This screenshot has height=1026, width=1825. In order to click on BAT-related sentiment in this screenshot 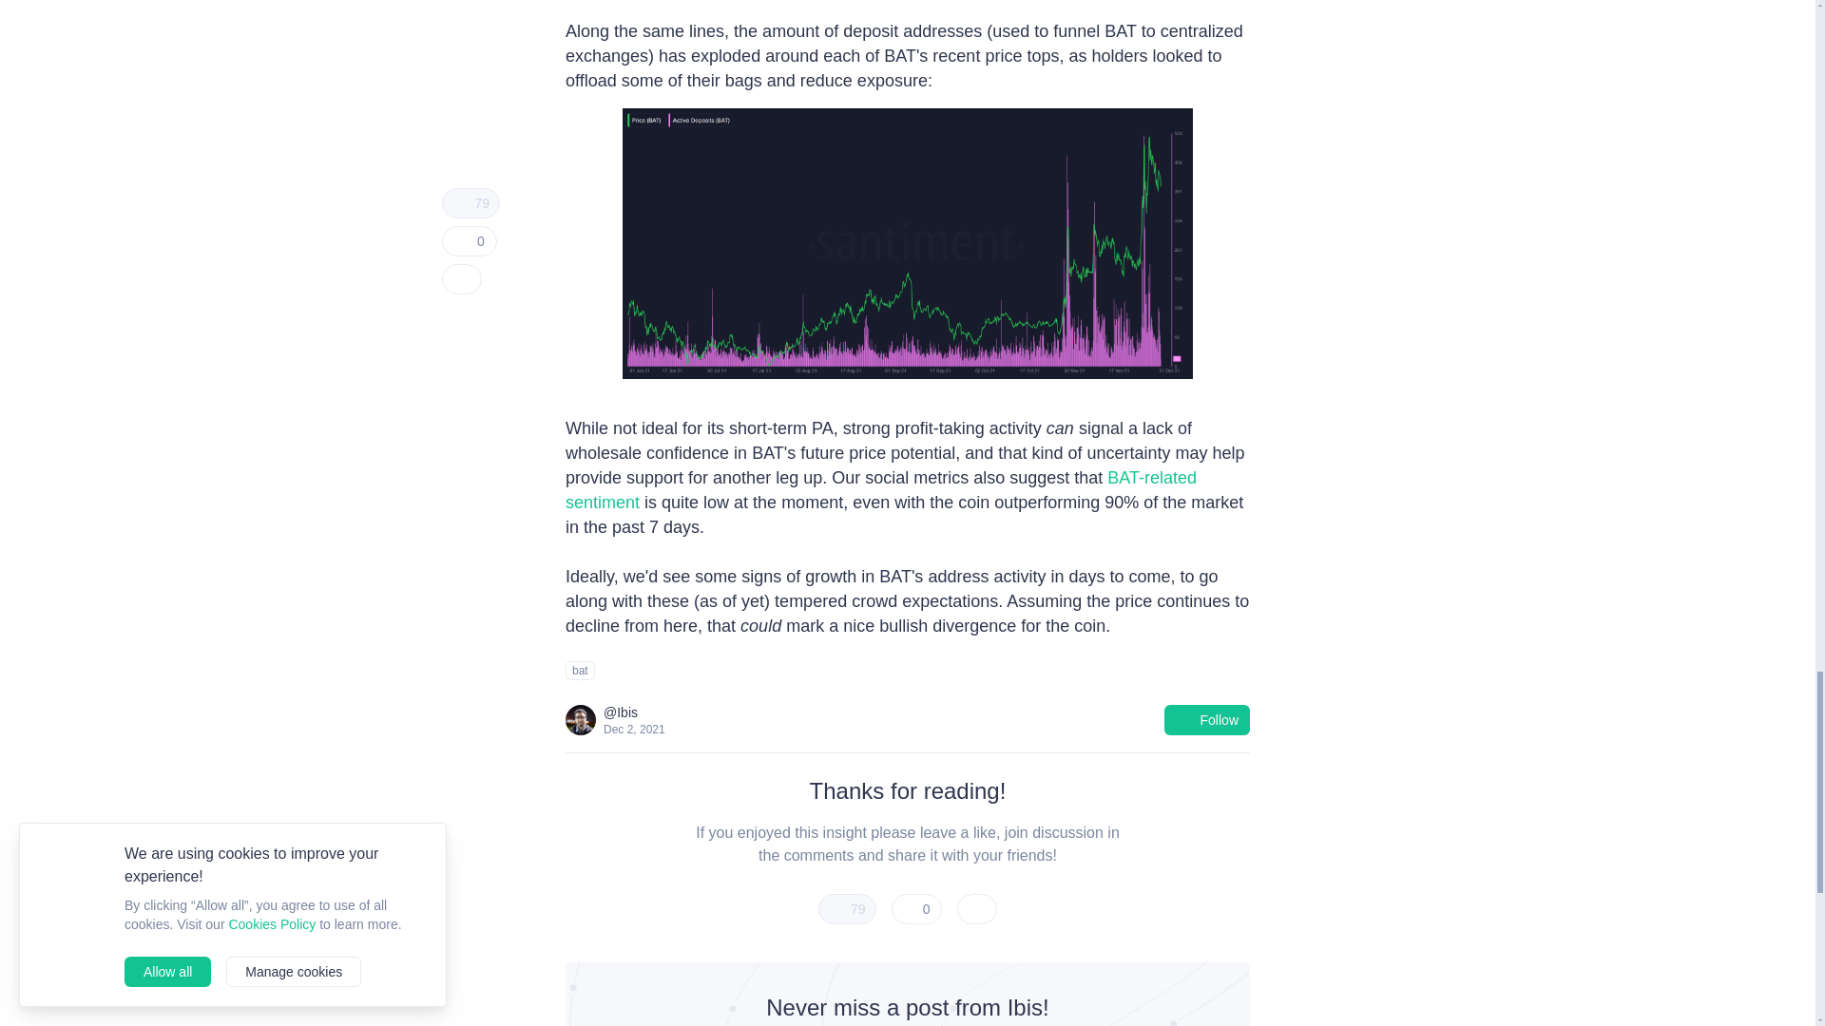, I will do `click(881, 489)`.